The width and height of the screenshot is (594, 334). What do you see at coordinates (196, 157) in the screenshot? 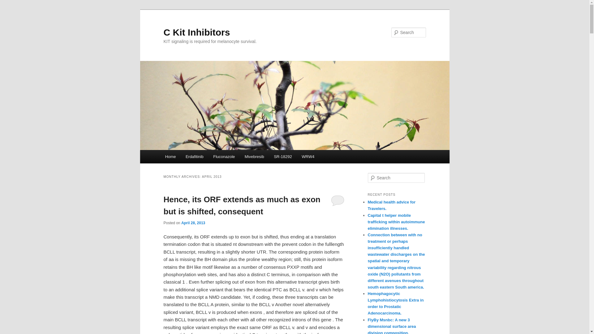
I see `Skip to secondary content` at bounding box center [196, 157].